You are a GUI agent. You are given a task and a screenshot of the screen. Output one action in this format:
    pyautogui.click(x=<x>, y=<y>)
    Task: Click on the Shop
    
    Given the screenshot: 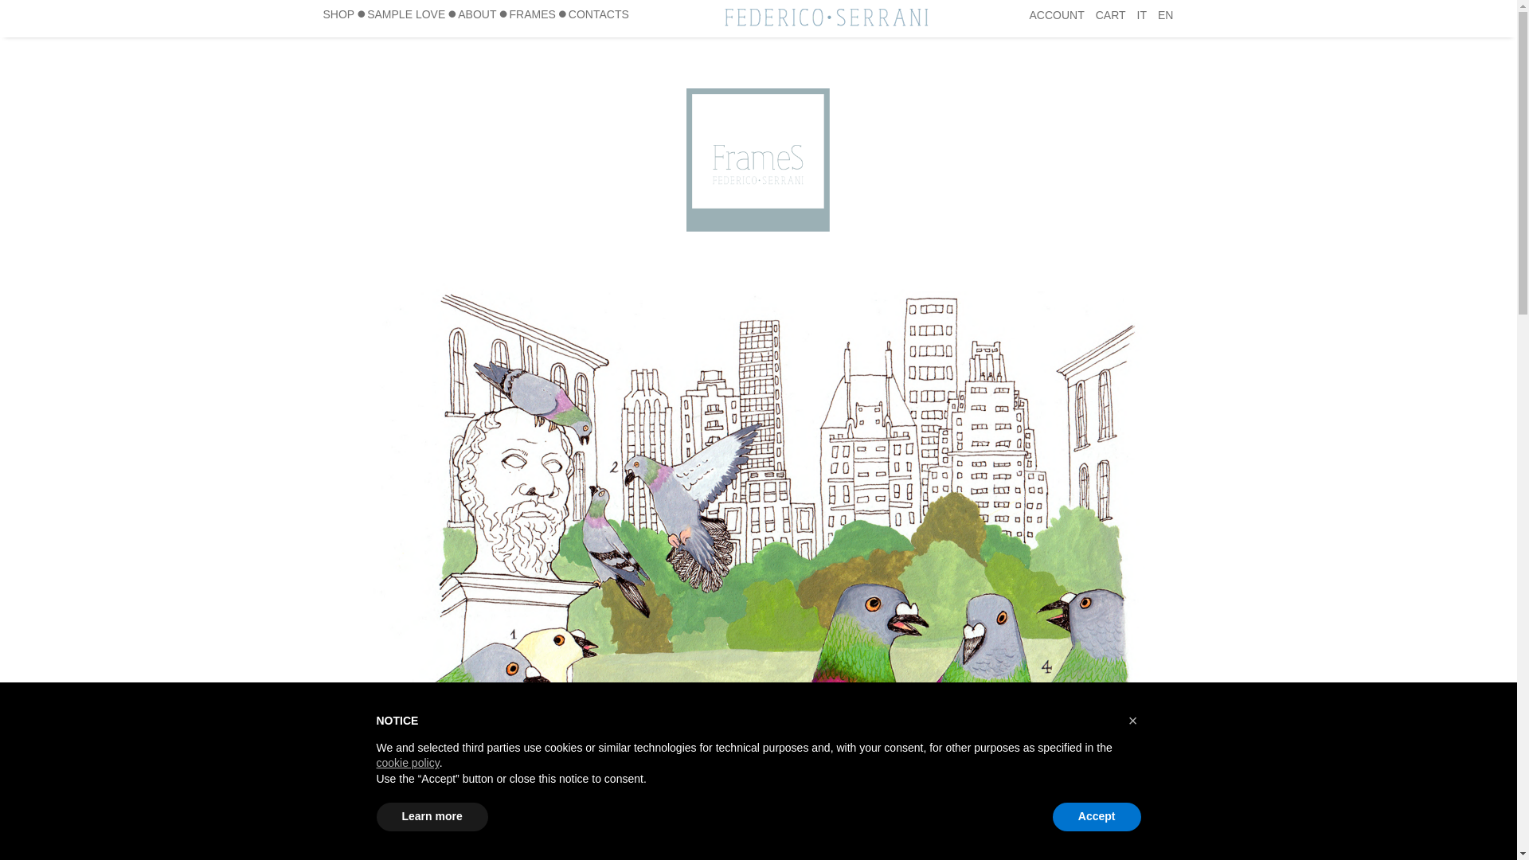 What is the action you would take?
    pyautogui.click(x=338, y=14)
    